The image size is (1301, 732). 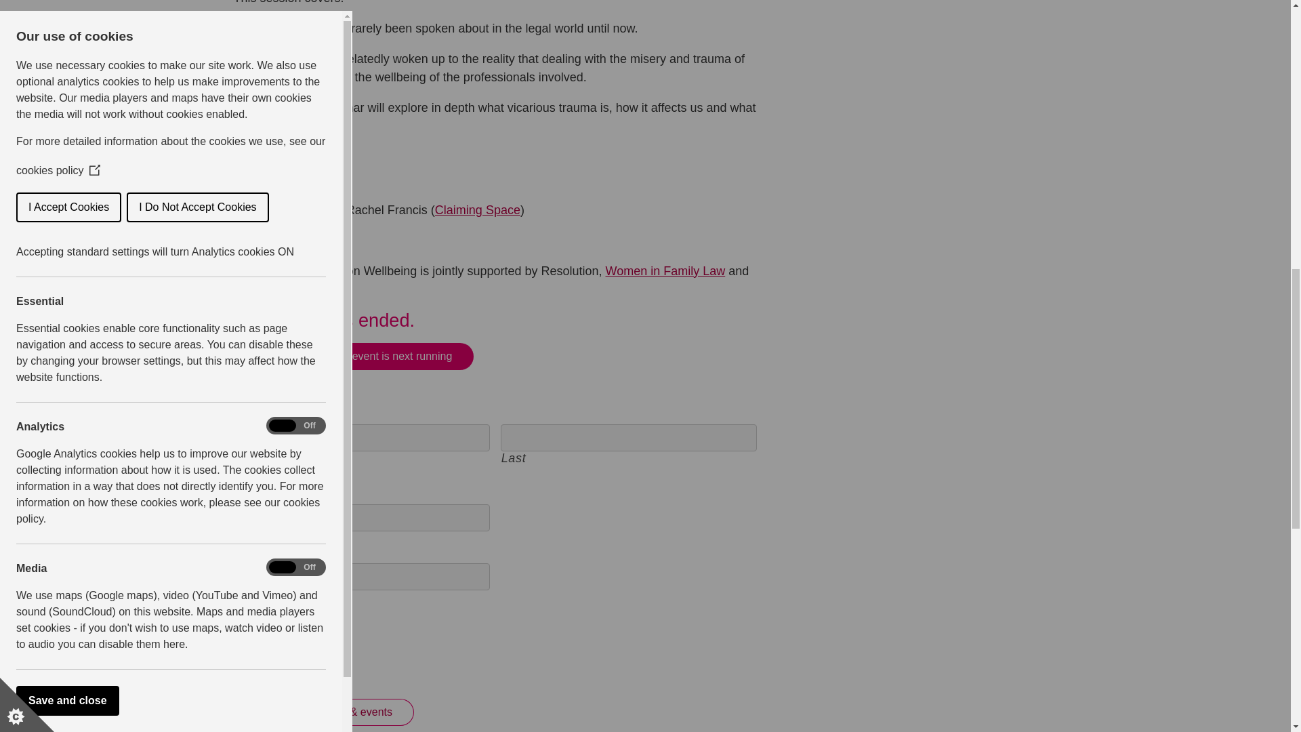 What do you see at coordinates (272, 657) in the screenshot?
I see `Submit` at bounding box center [272, 657].